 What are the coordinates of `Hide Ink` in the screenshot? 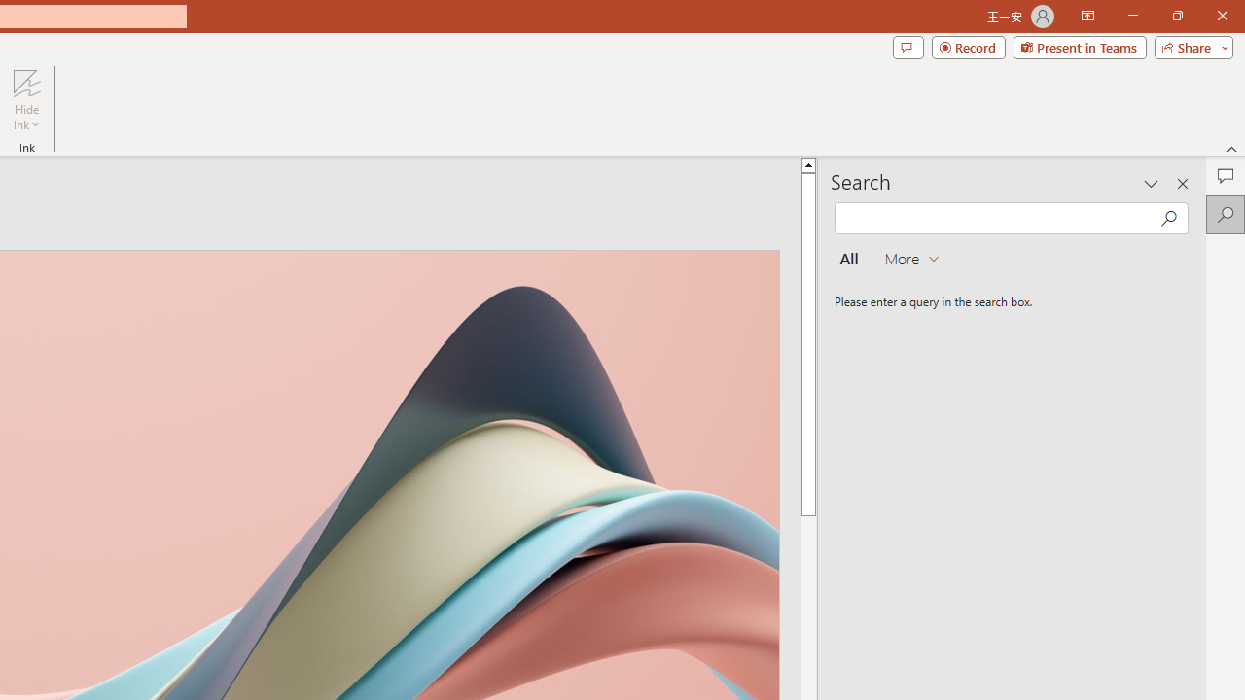 It's located at (26, 99).